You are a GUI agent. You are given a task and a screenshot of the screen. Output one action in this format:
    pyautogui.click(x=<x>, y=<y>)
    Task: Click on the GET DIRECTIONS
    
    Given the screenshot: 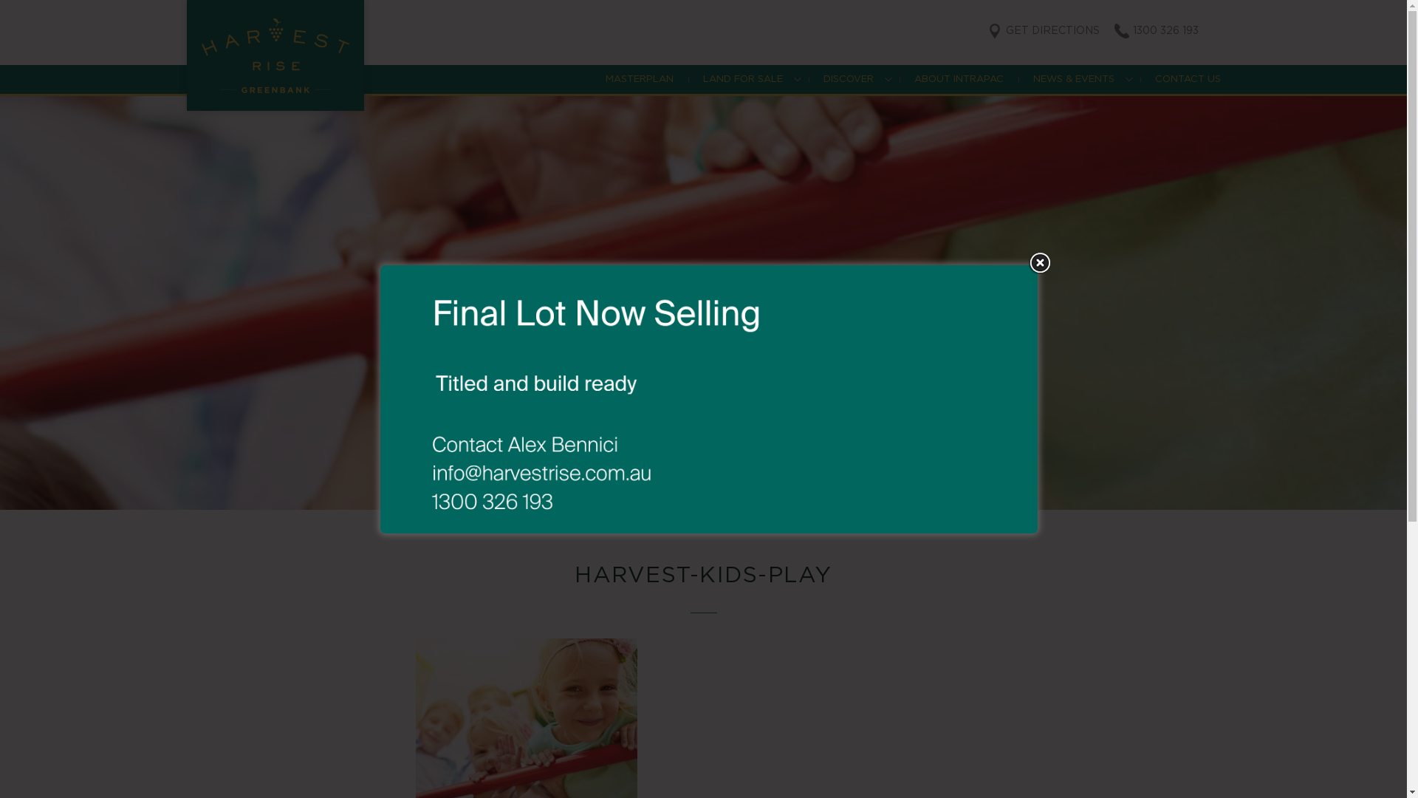 What is the action you would take?
    pyautogui.click(x=1043, y=31)
    